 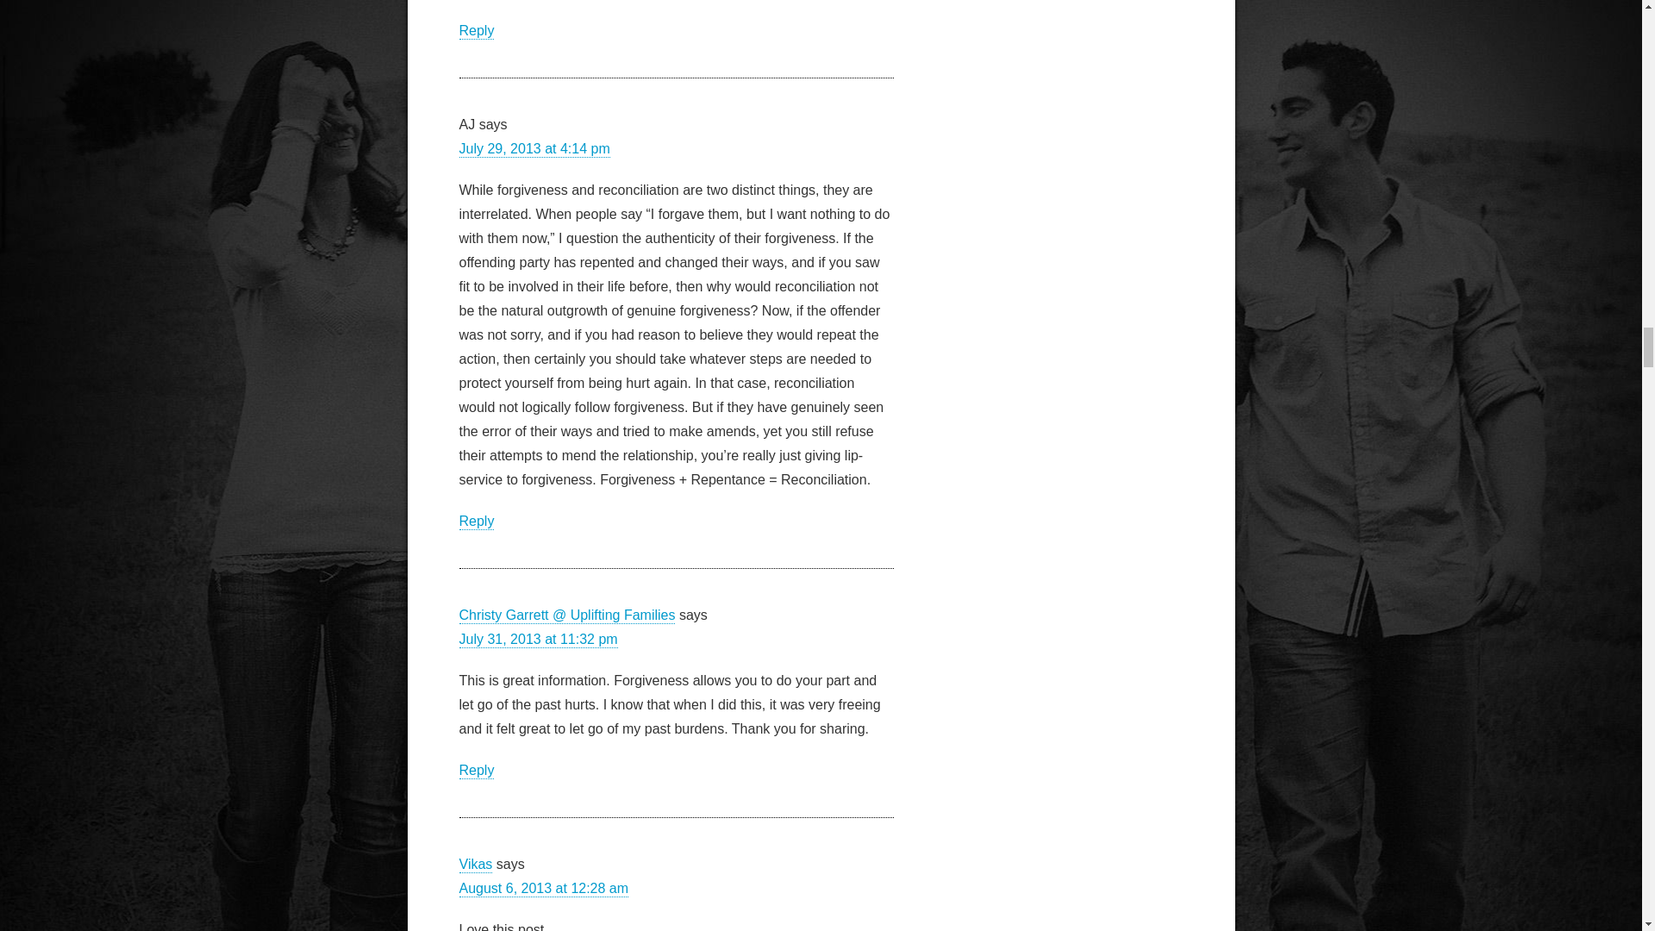 What do you see at coordinates (533, 149) in the screenshot?
I see `July 29, 2013 at 4:14 pm` at bounding box center [533, 149].